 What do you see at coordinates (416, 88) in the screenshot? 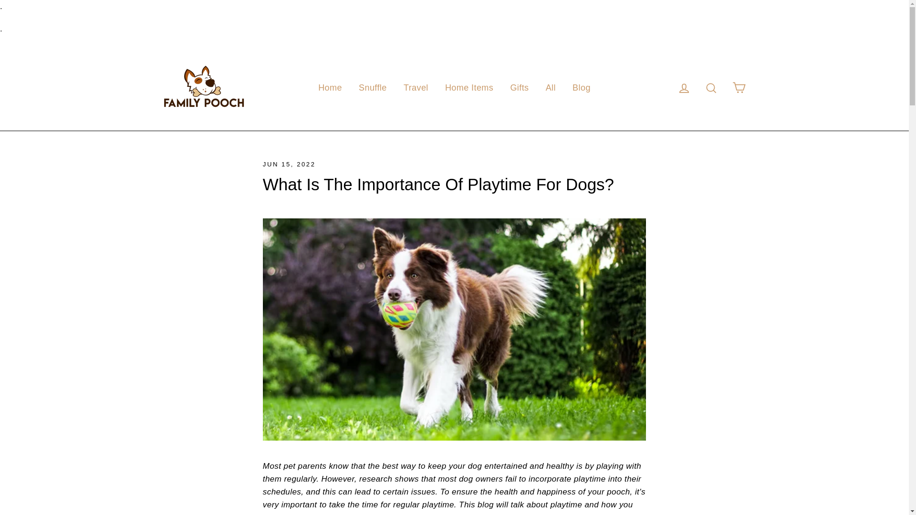
I see `Travel` at bounding box center [416, 88].